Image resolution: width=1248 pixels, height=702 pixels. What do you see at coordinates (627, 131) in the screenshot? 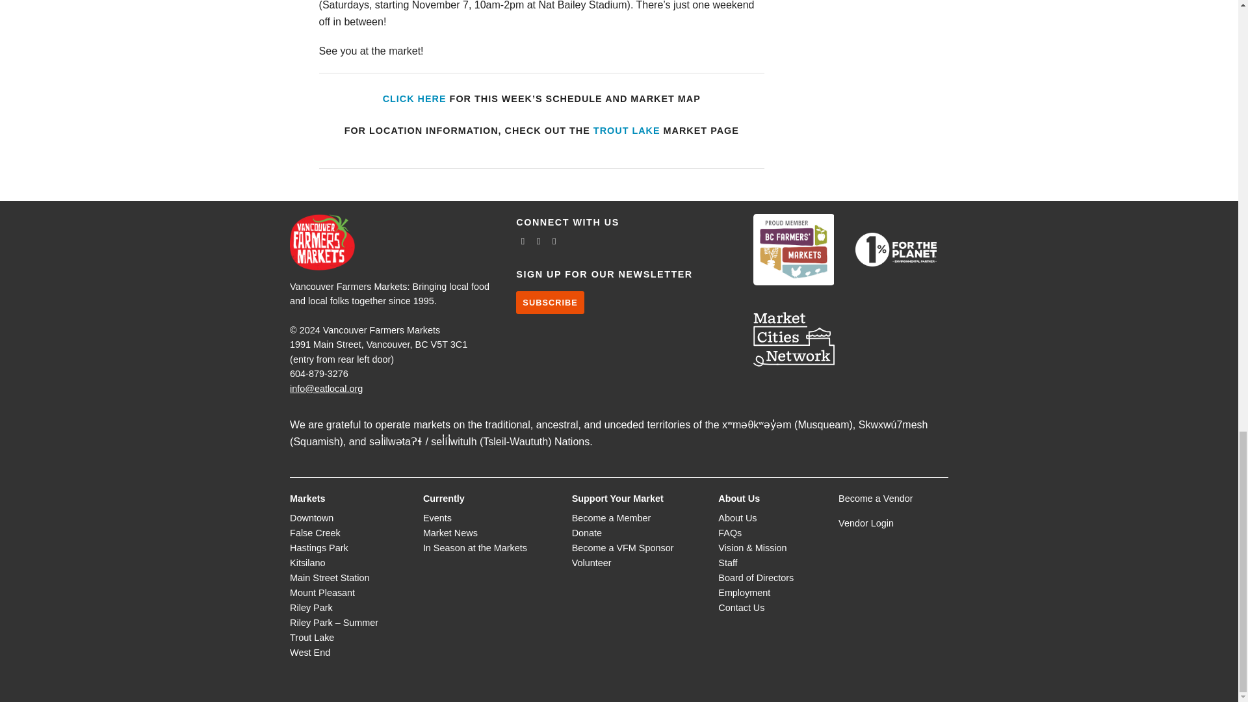
I see `Trout Lake` at bounding box center [627, 131].